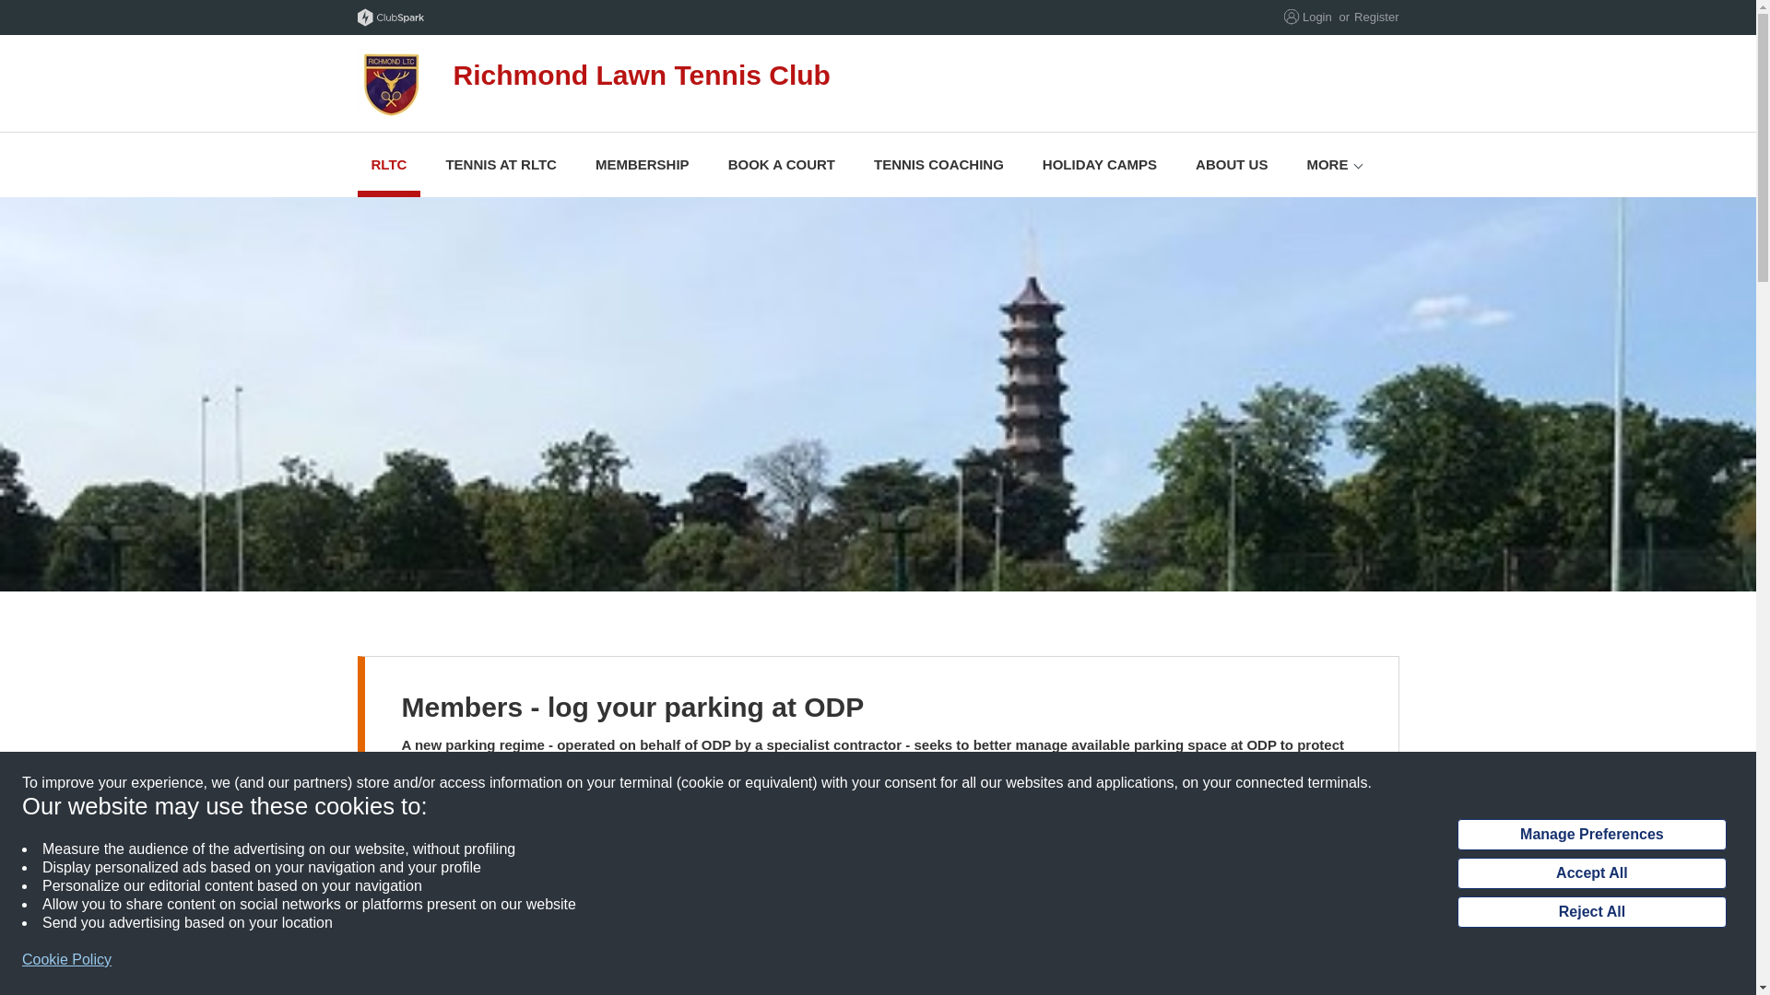  I want to click on Richmond Lawn Tennis Club, so click(721, 83).